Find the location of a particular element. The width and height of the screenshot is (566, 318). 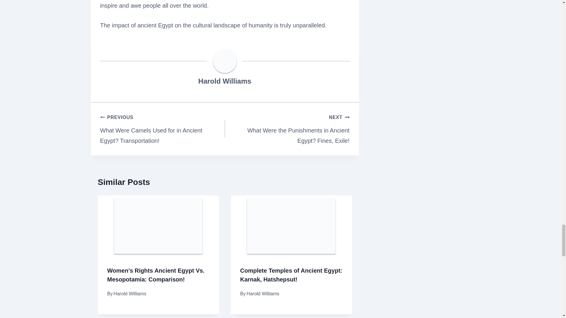

Harold Williams is located at coordinates (225, 81).